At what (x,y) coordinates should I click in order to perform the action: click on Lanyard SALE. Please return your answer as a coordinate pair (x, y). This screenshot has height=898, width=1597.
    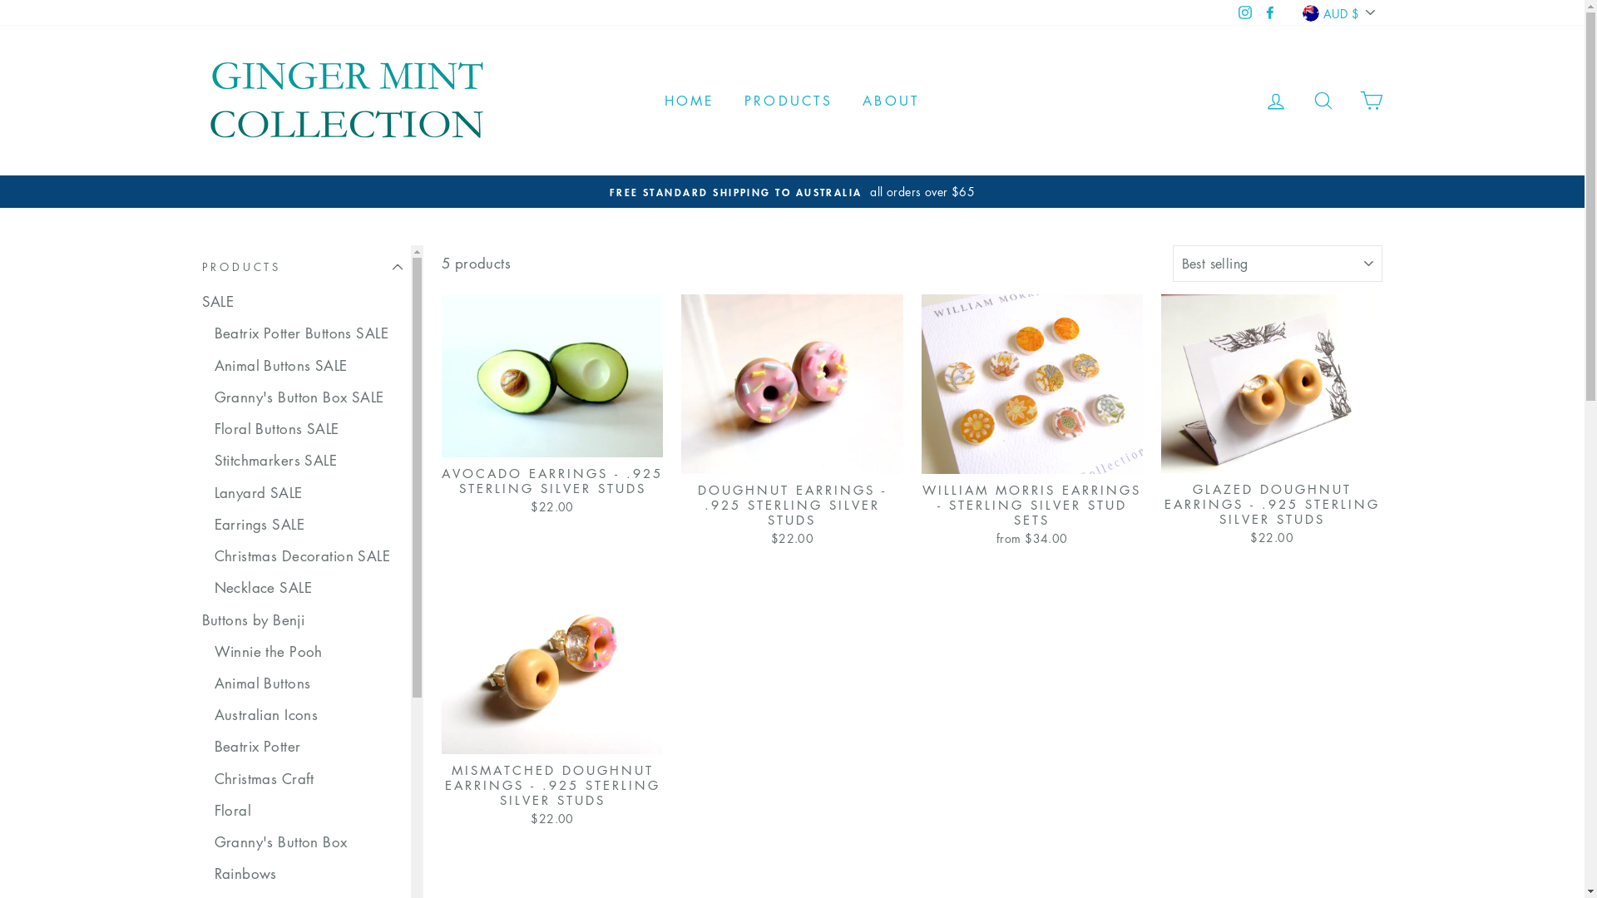
    Looking at the image, I should click on (309, 493).